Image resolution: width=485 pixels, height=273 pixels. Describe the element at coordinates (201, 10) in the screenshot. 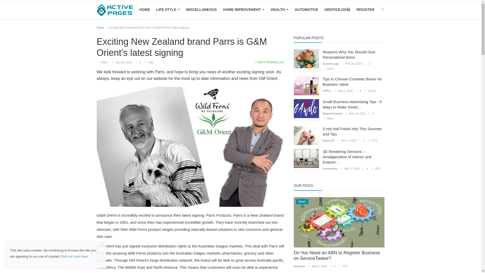

I see `MISCELLANEOUS` at that location.